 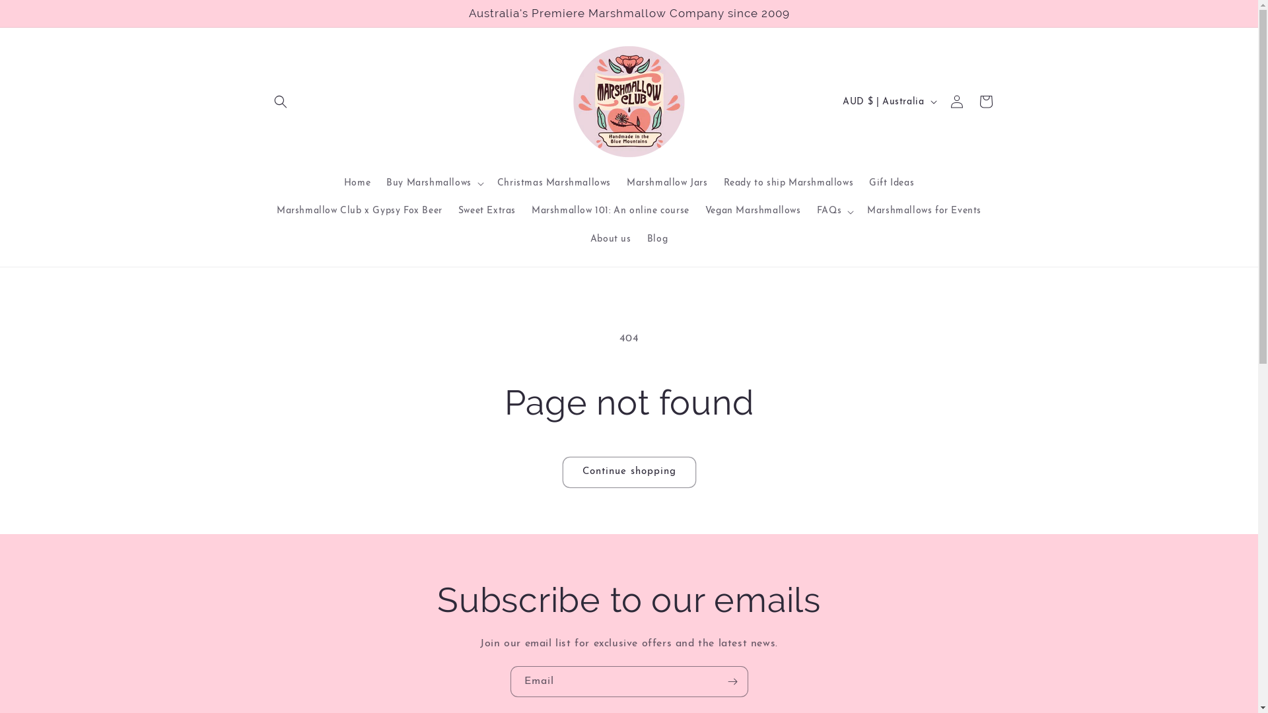 I want to click on Marshmallows for Events, so click(x=925, y=211).